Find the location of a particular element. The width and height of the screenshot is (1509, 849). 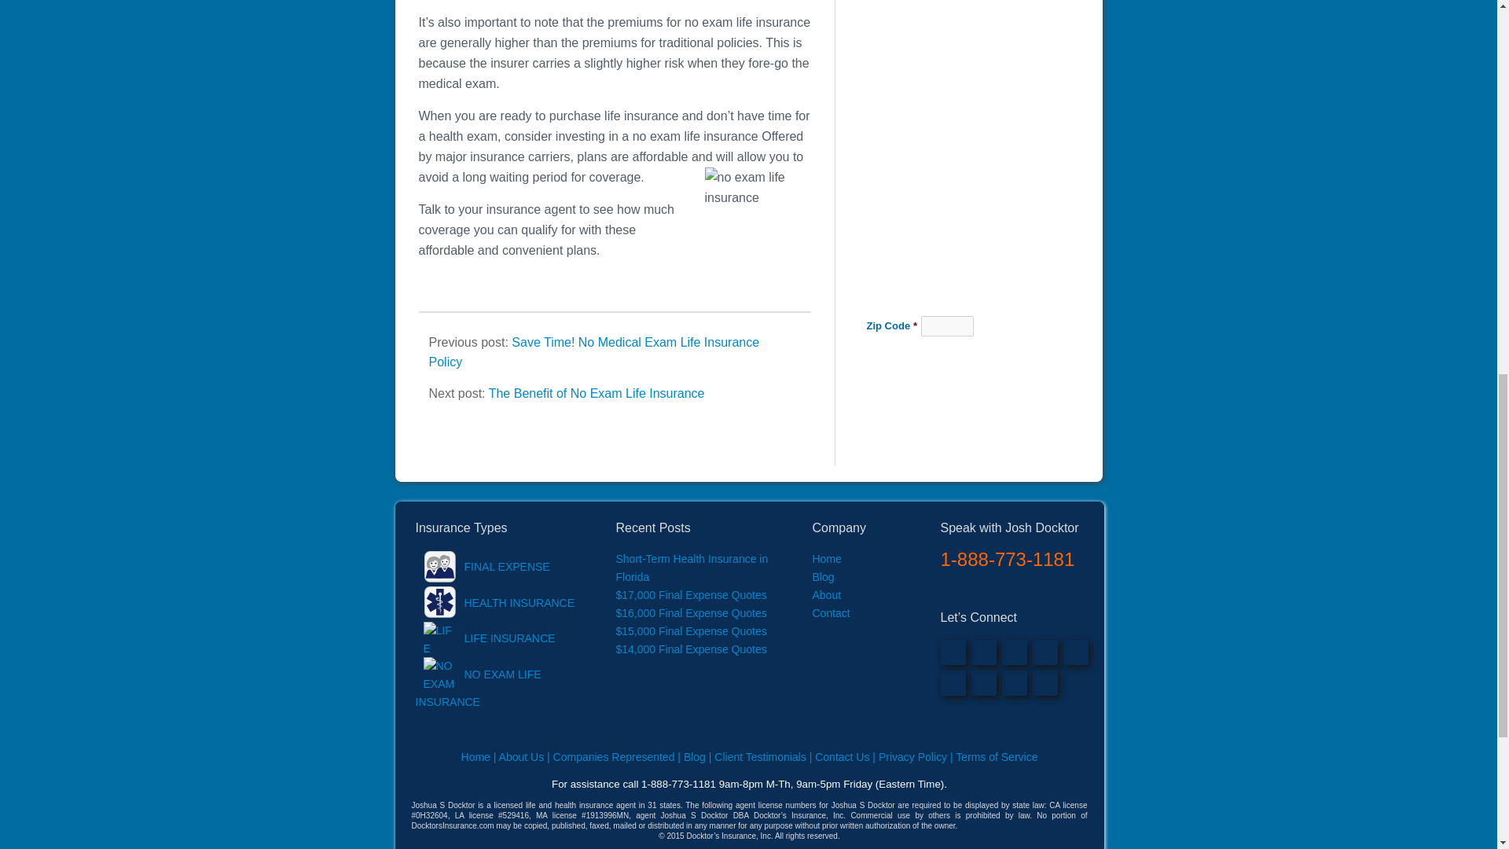

Share This is located at coordinates (984, 682).